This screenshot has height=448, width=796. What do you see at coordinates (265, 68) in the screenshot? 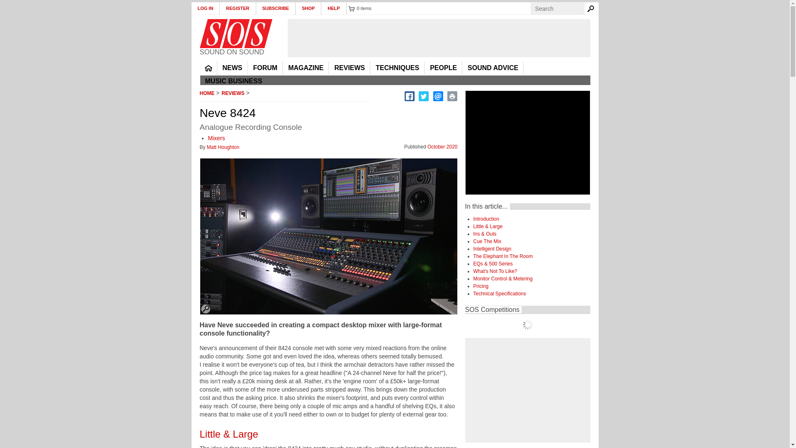
I see `FORUM` at bounding box center [265, 68].